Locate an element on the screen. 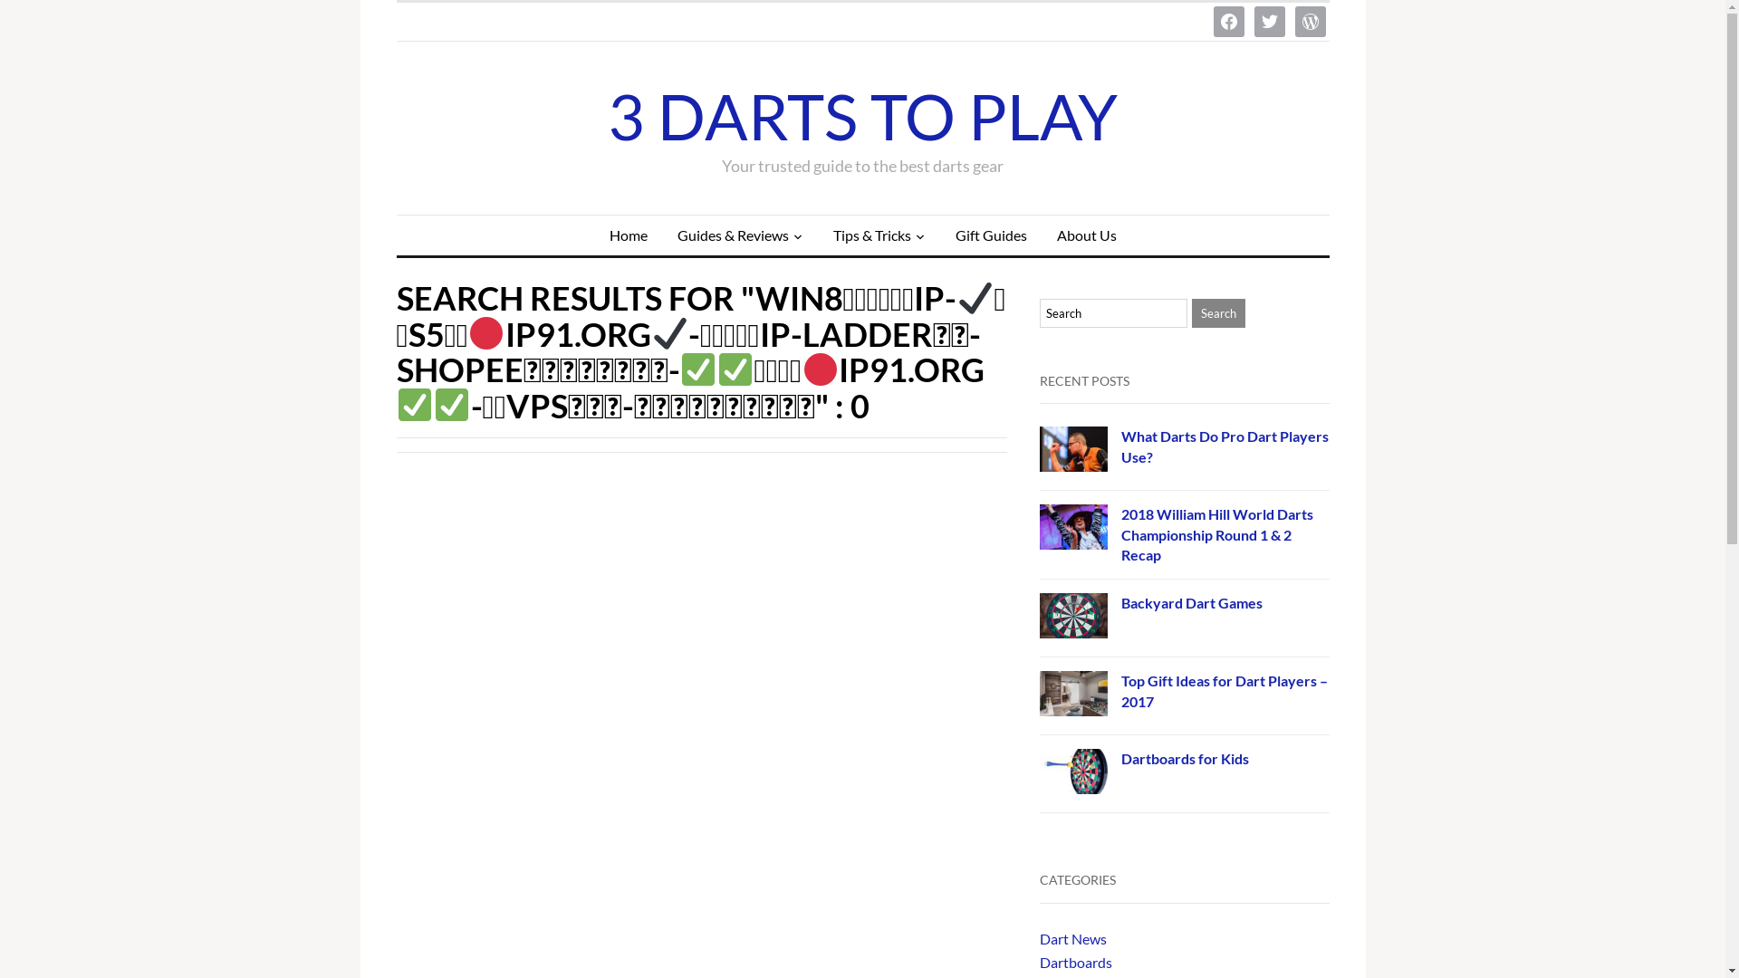 Image resolution: width=1739 pixels, height=978 pixels. Dart News is located at coordinates (1073, 939).